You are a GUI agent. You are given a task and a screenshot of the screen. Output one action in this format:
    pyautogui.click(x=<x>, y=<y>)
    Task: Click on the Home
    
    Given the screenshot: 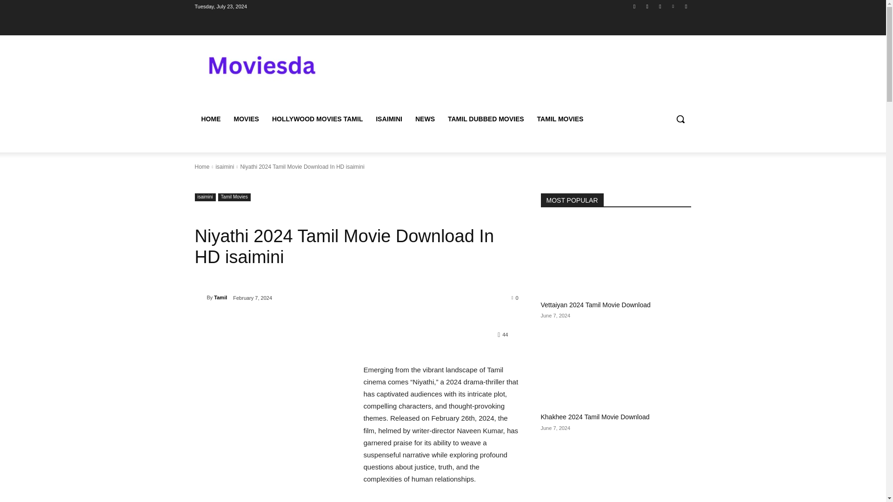 What is the action you would take?
    pyautogui.click(x=202, y=167)
    